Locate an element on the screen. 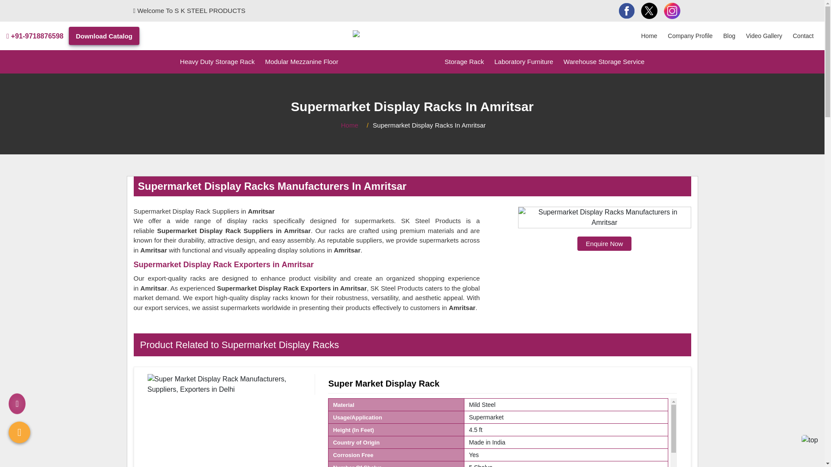  S K STEEL PRODUCTS is located at coordinates (392, 34).